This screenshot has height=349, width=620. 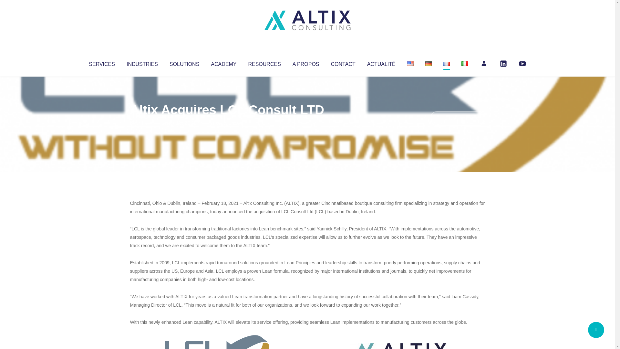 What do you see at coordinates (306, 63) in the screenshot?
I see `A PROPOS` at bounding box center [306, 63].